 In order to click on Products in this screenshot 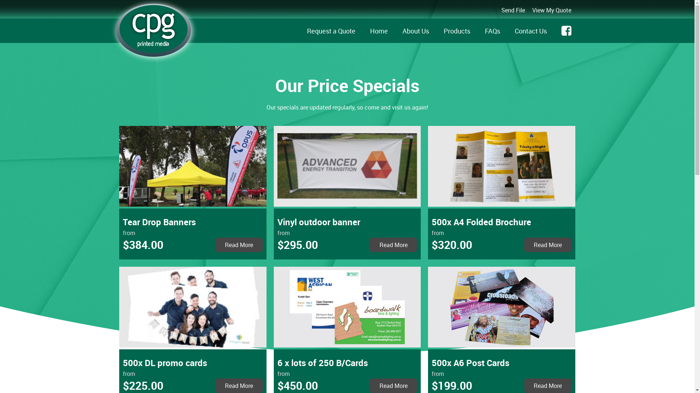, I will do `click(457, 31)`.